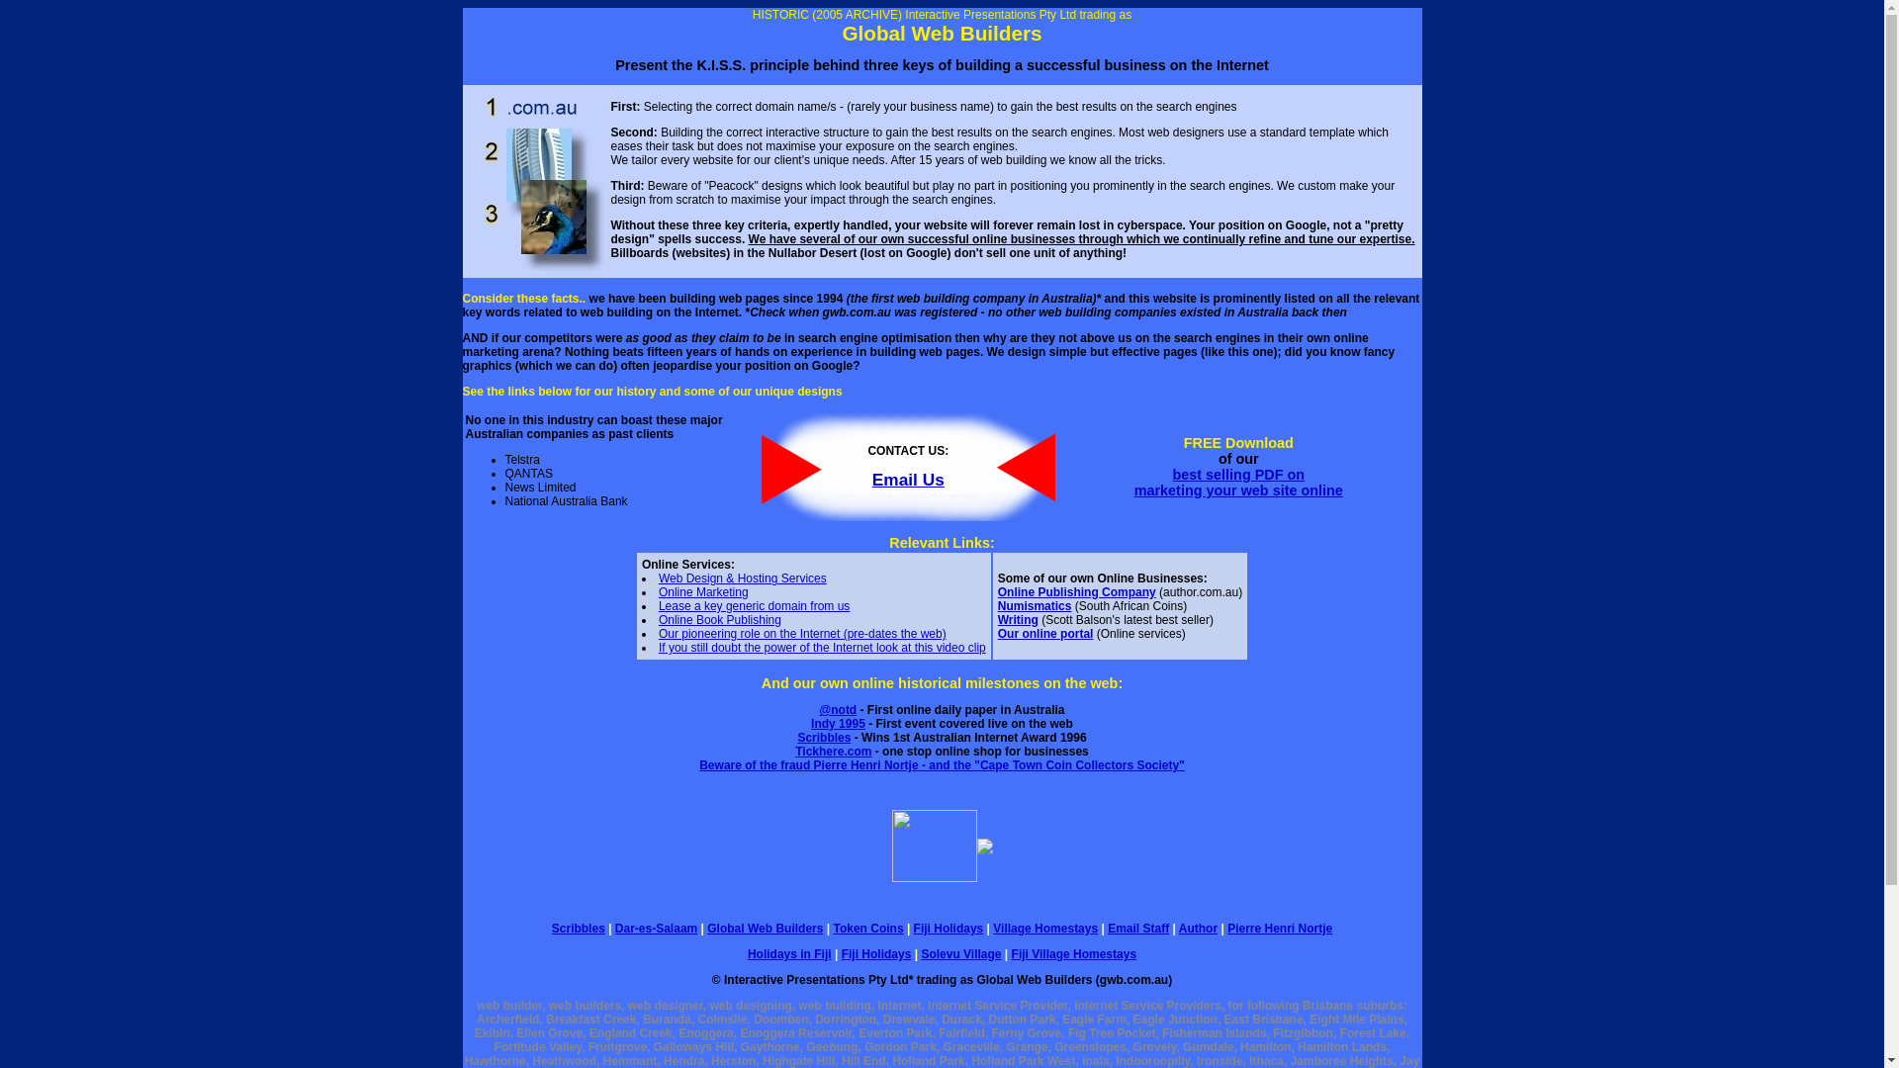  I want to click on Online Publishing Company, so click(1077, 592).